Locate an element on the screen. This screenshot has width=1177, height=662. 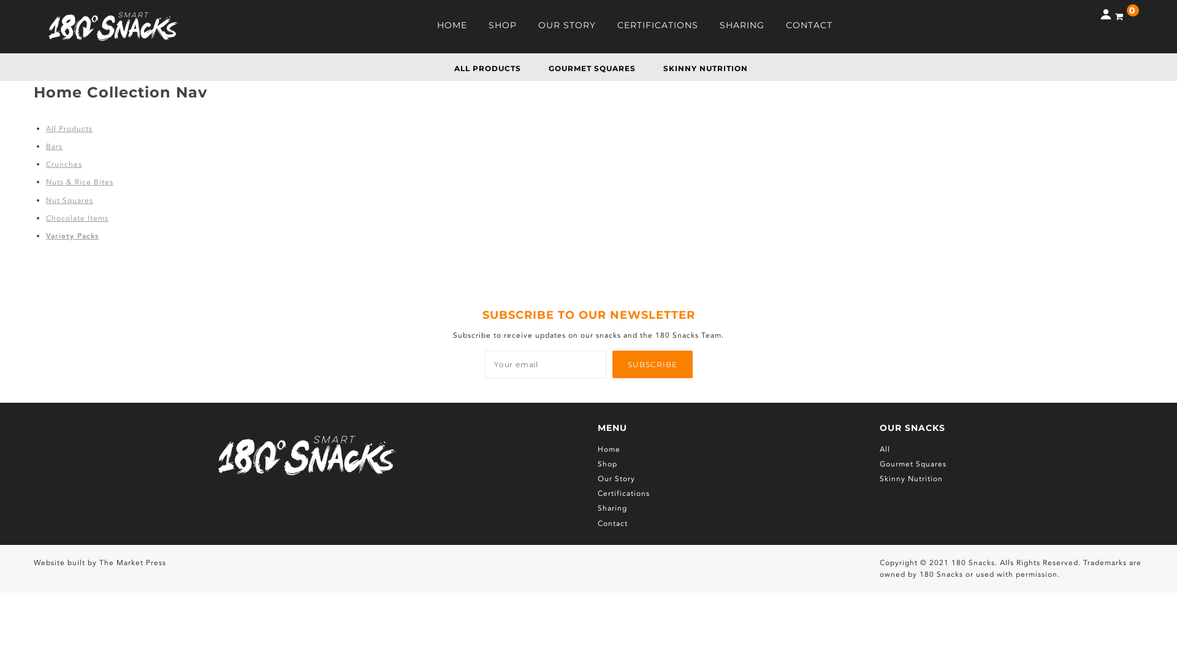
0 is located at coordinates (1127, 17).